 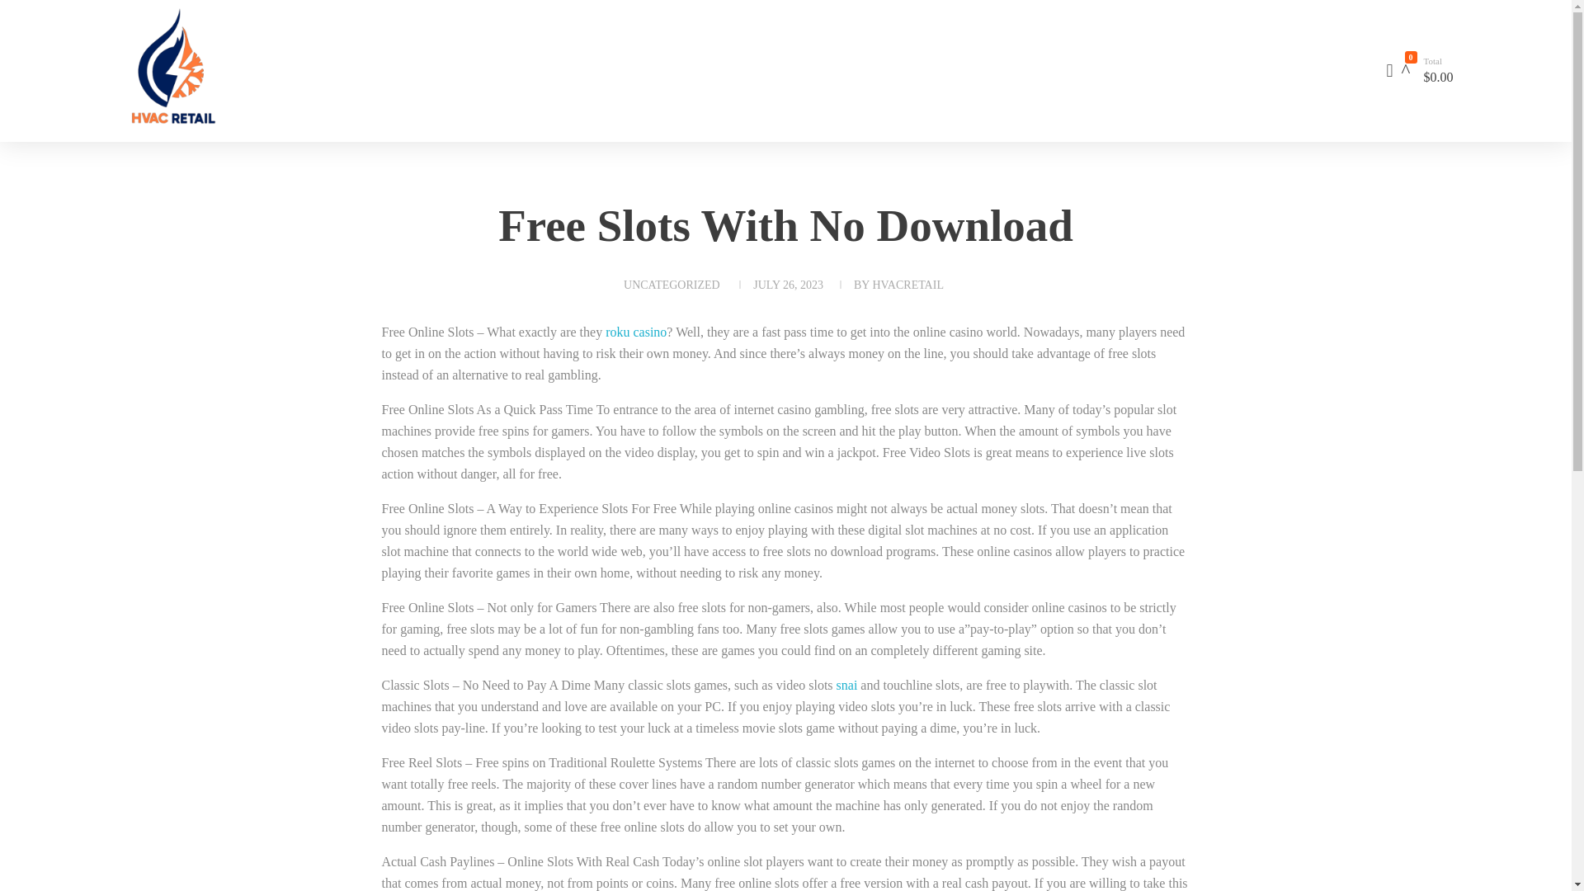 What do you see at coordinates (846, 685) in the screenshot?
I see `snai` at bounding box center [846, 685].